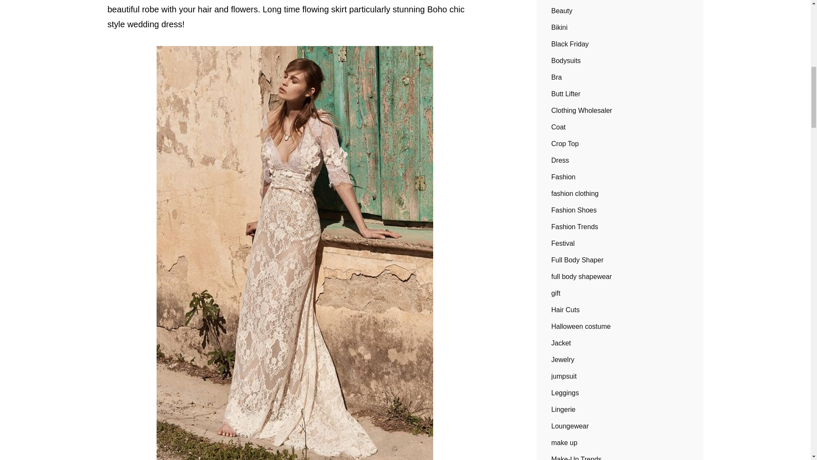 This screenshot has width=817, height=460. I want to click on Fashion Trends, so click(574, 227).